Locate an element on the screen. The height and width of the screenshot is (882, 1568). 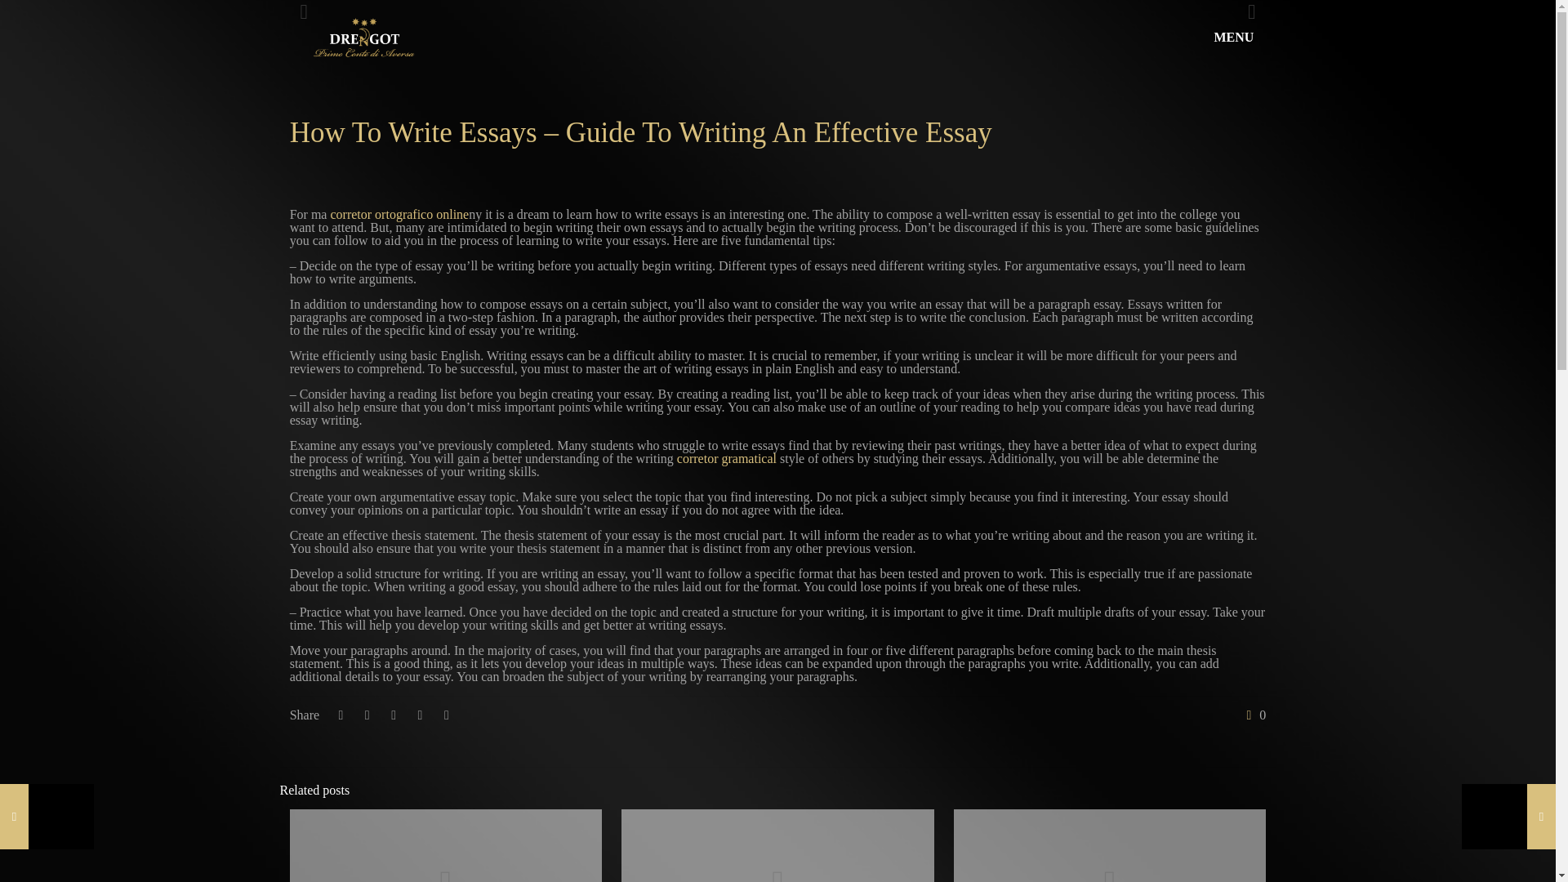
MENU is located at coordinates (1243, 38).